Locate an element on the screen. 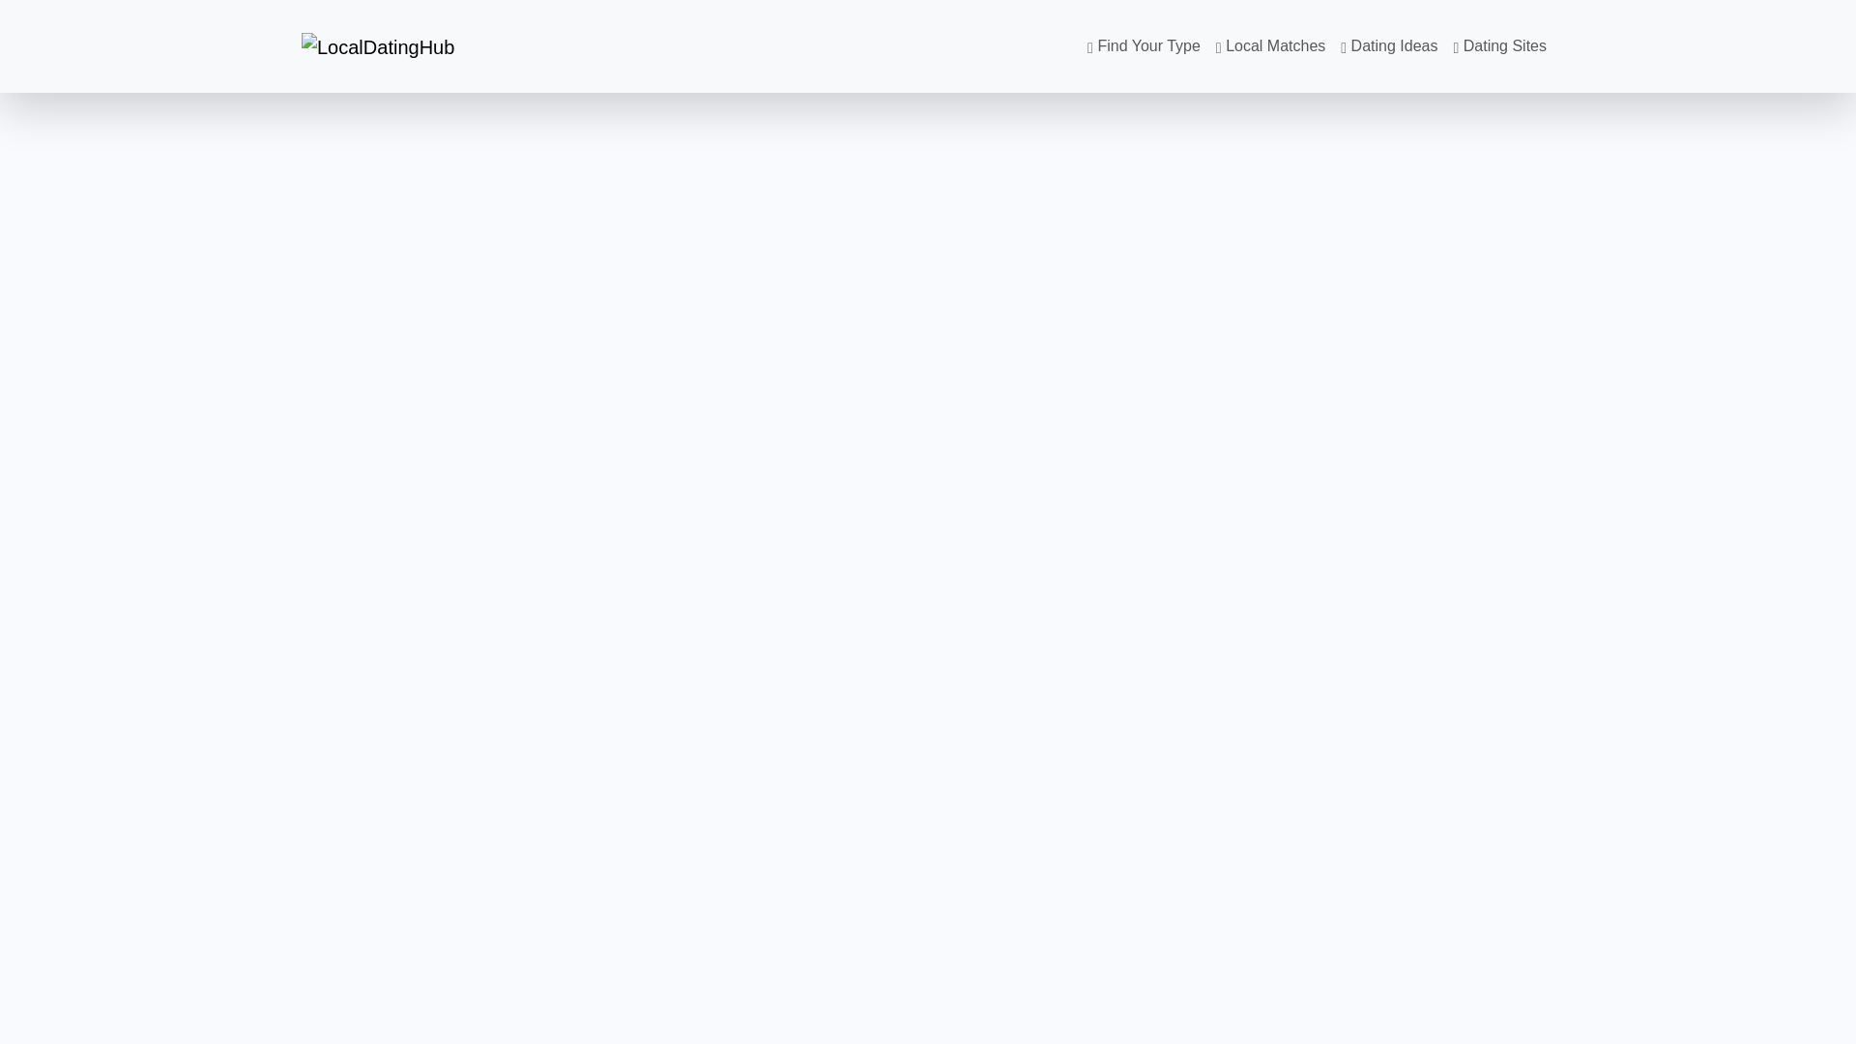 The image size is (1856, 1044). Find Your Type is located at coordinates (1144, 46).